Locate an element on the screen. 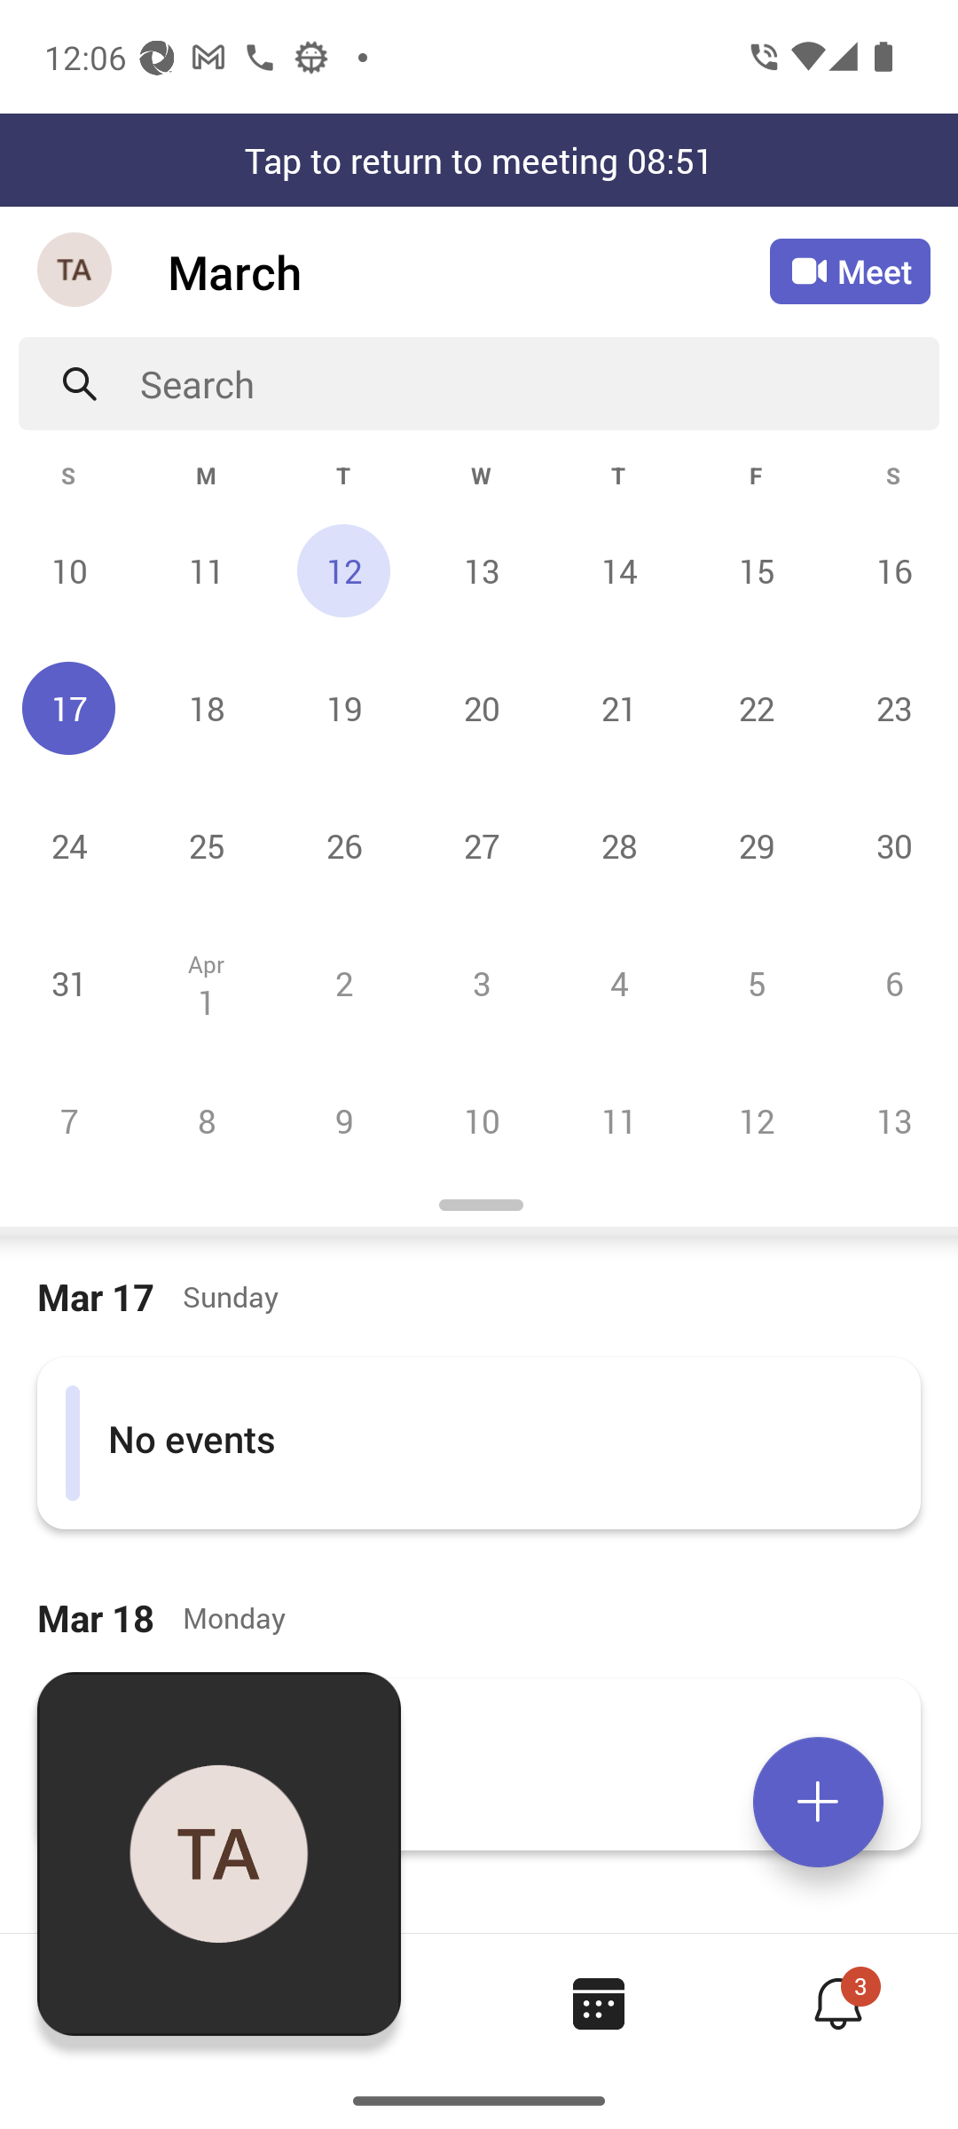 The image size is (958, 2129). Monday, April 1 Apr 1 is located at coordinates (206, 983).